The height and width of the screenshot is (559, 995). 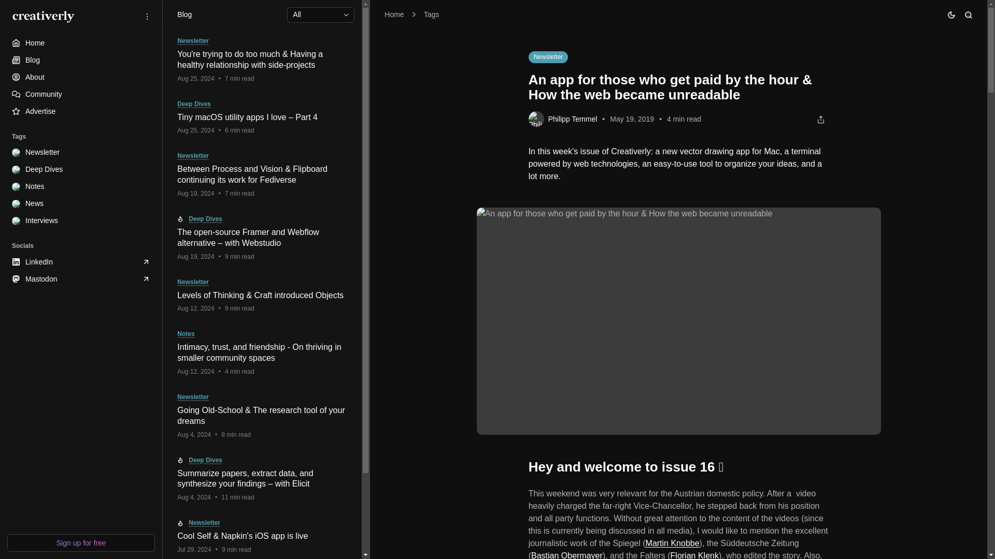 I want to click on system, so click(x=923, y=73).